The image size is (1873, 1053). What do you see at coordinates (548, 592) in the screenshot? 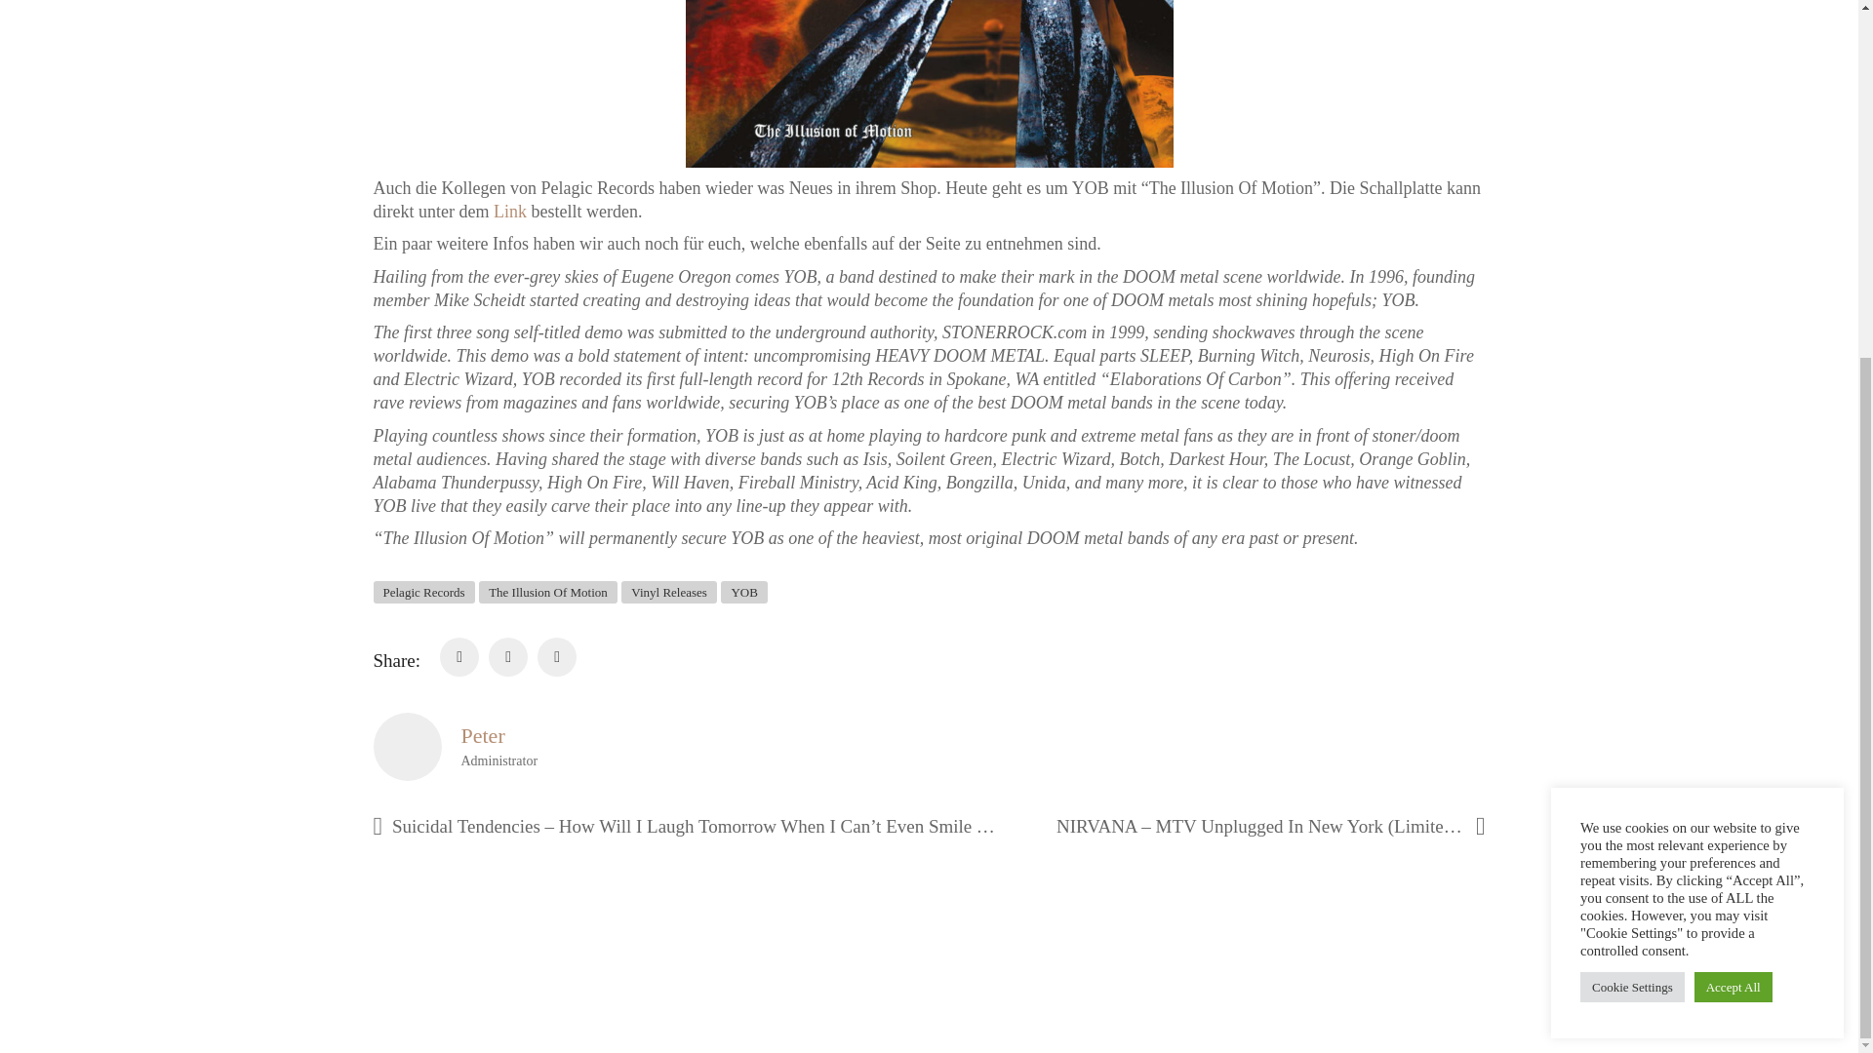
I see `The Illusion Of Motion` at bounding box center [548, 592].